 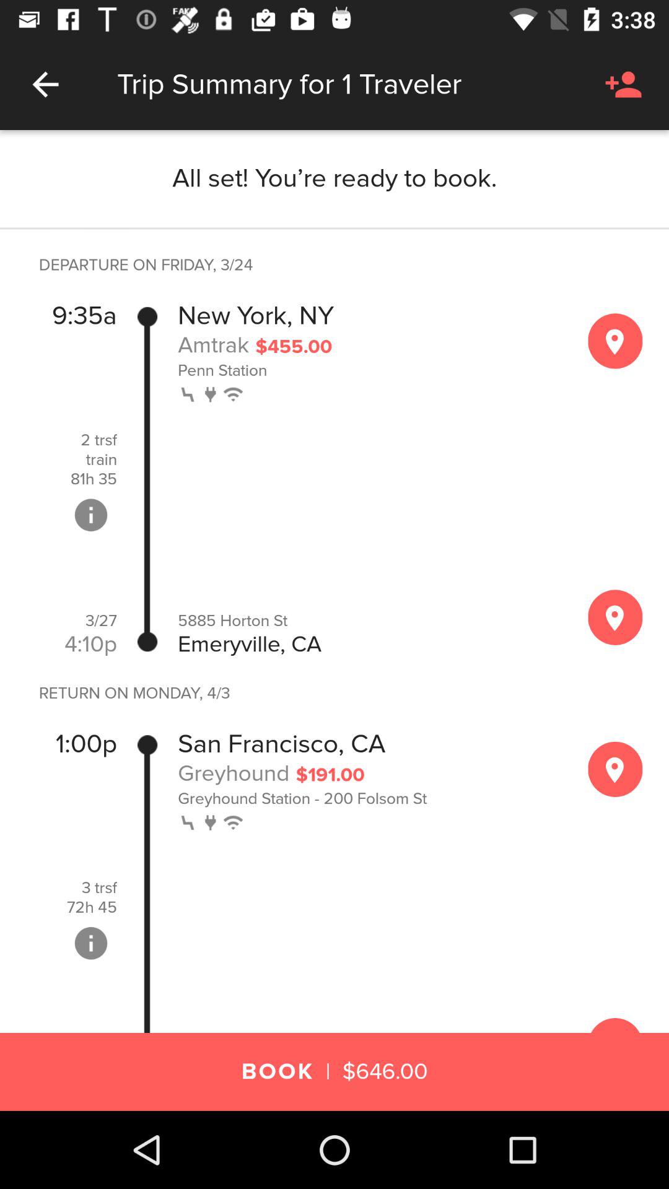 I want to click on see map of area, so click(x=615, y=617).